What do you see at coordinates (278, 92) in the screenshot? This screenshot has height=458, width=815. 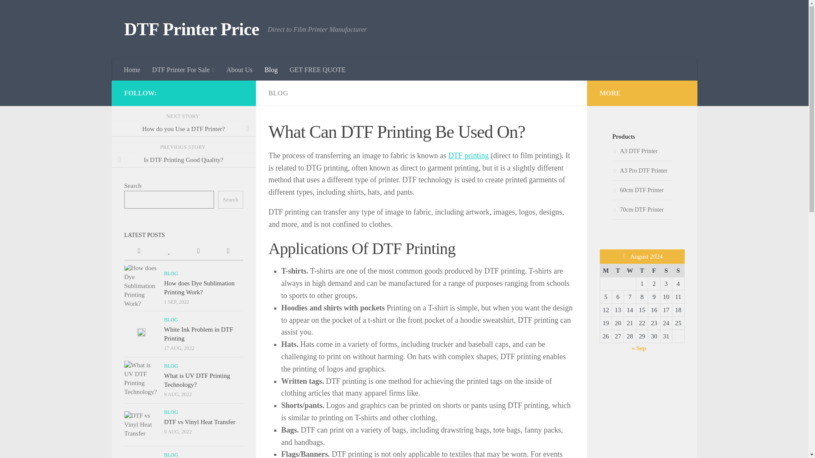 I see `BLOG` at bounding box center [278, 92].